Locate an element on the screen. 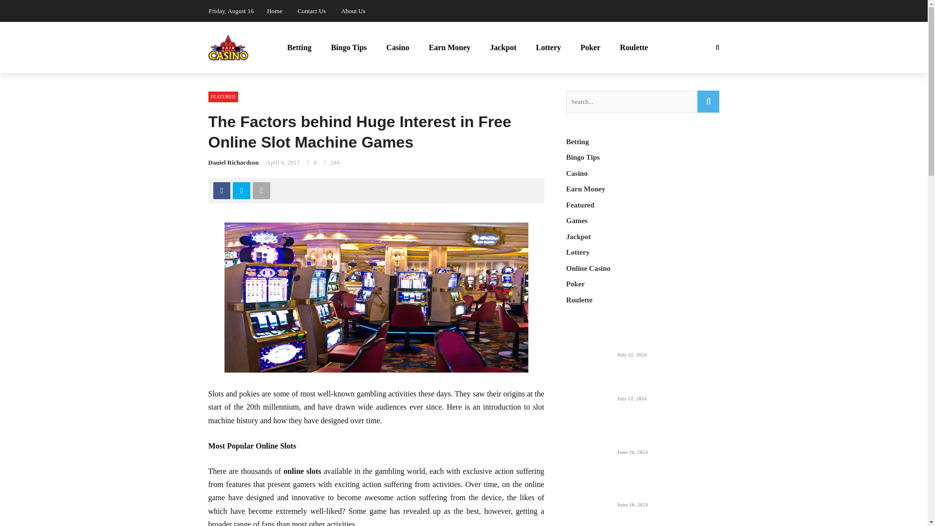 This screenshot has width=935, height=526. Bingo Tips is located at coordinates (349, 48).